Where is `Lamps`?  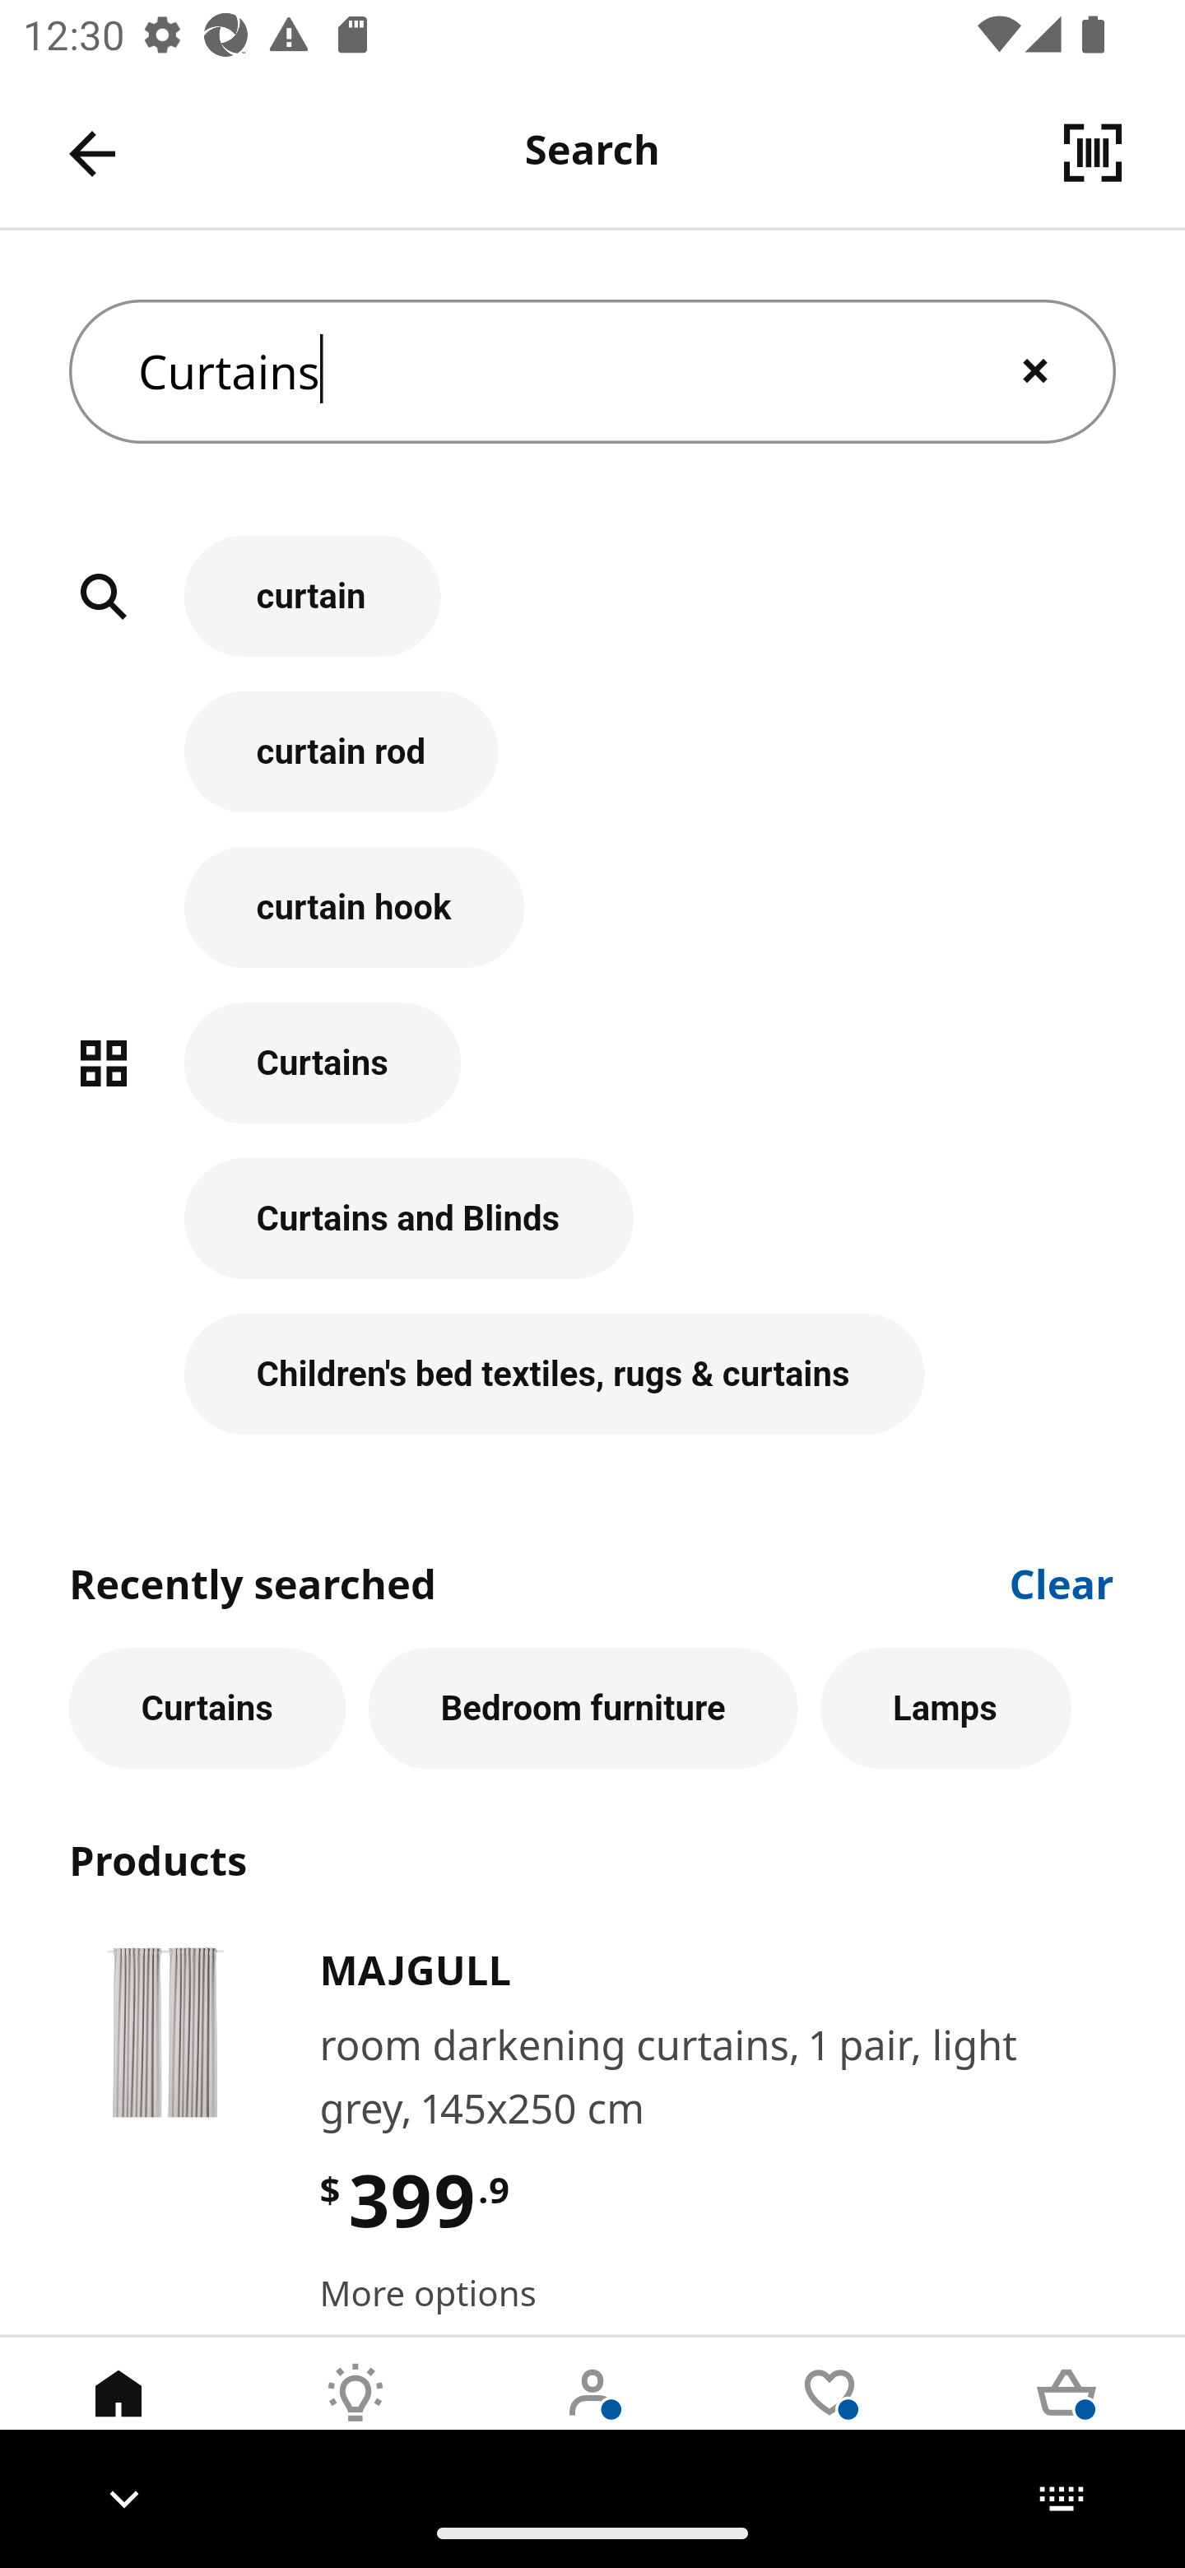
Lamps is located at coordinates (946, 1709).